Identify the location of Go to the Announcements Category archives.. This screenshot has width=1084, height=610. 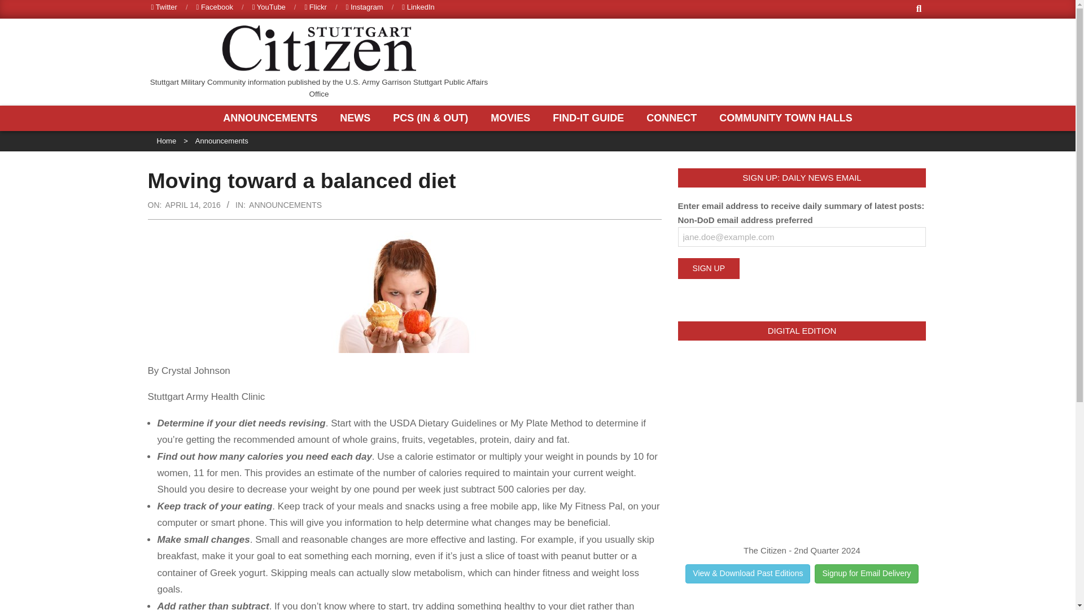
(221, 141).